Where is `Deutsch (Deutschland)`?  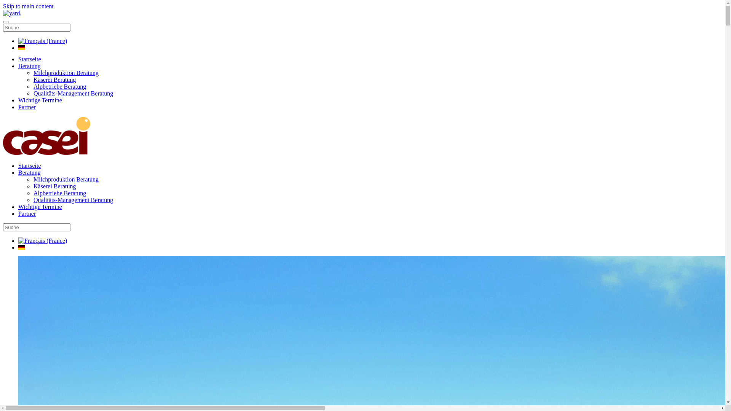 Deutsch (Deutschland) is located at coordinates (22, 247).